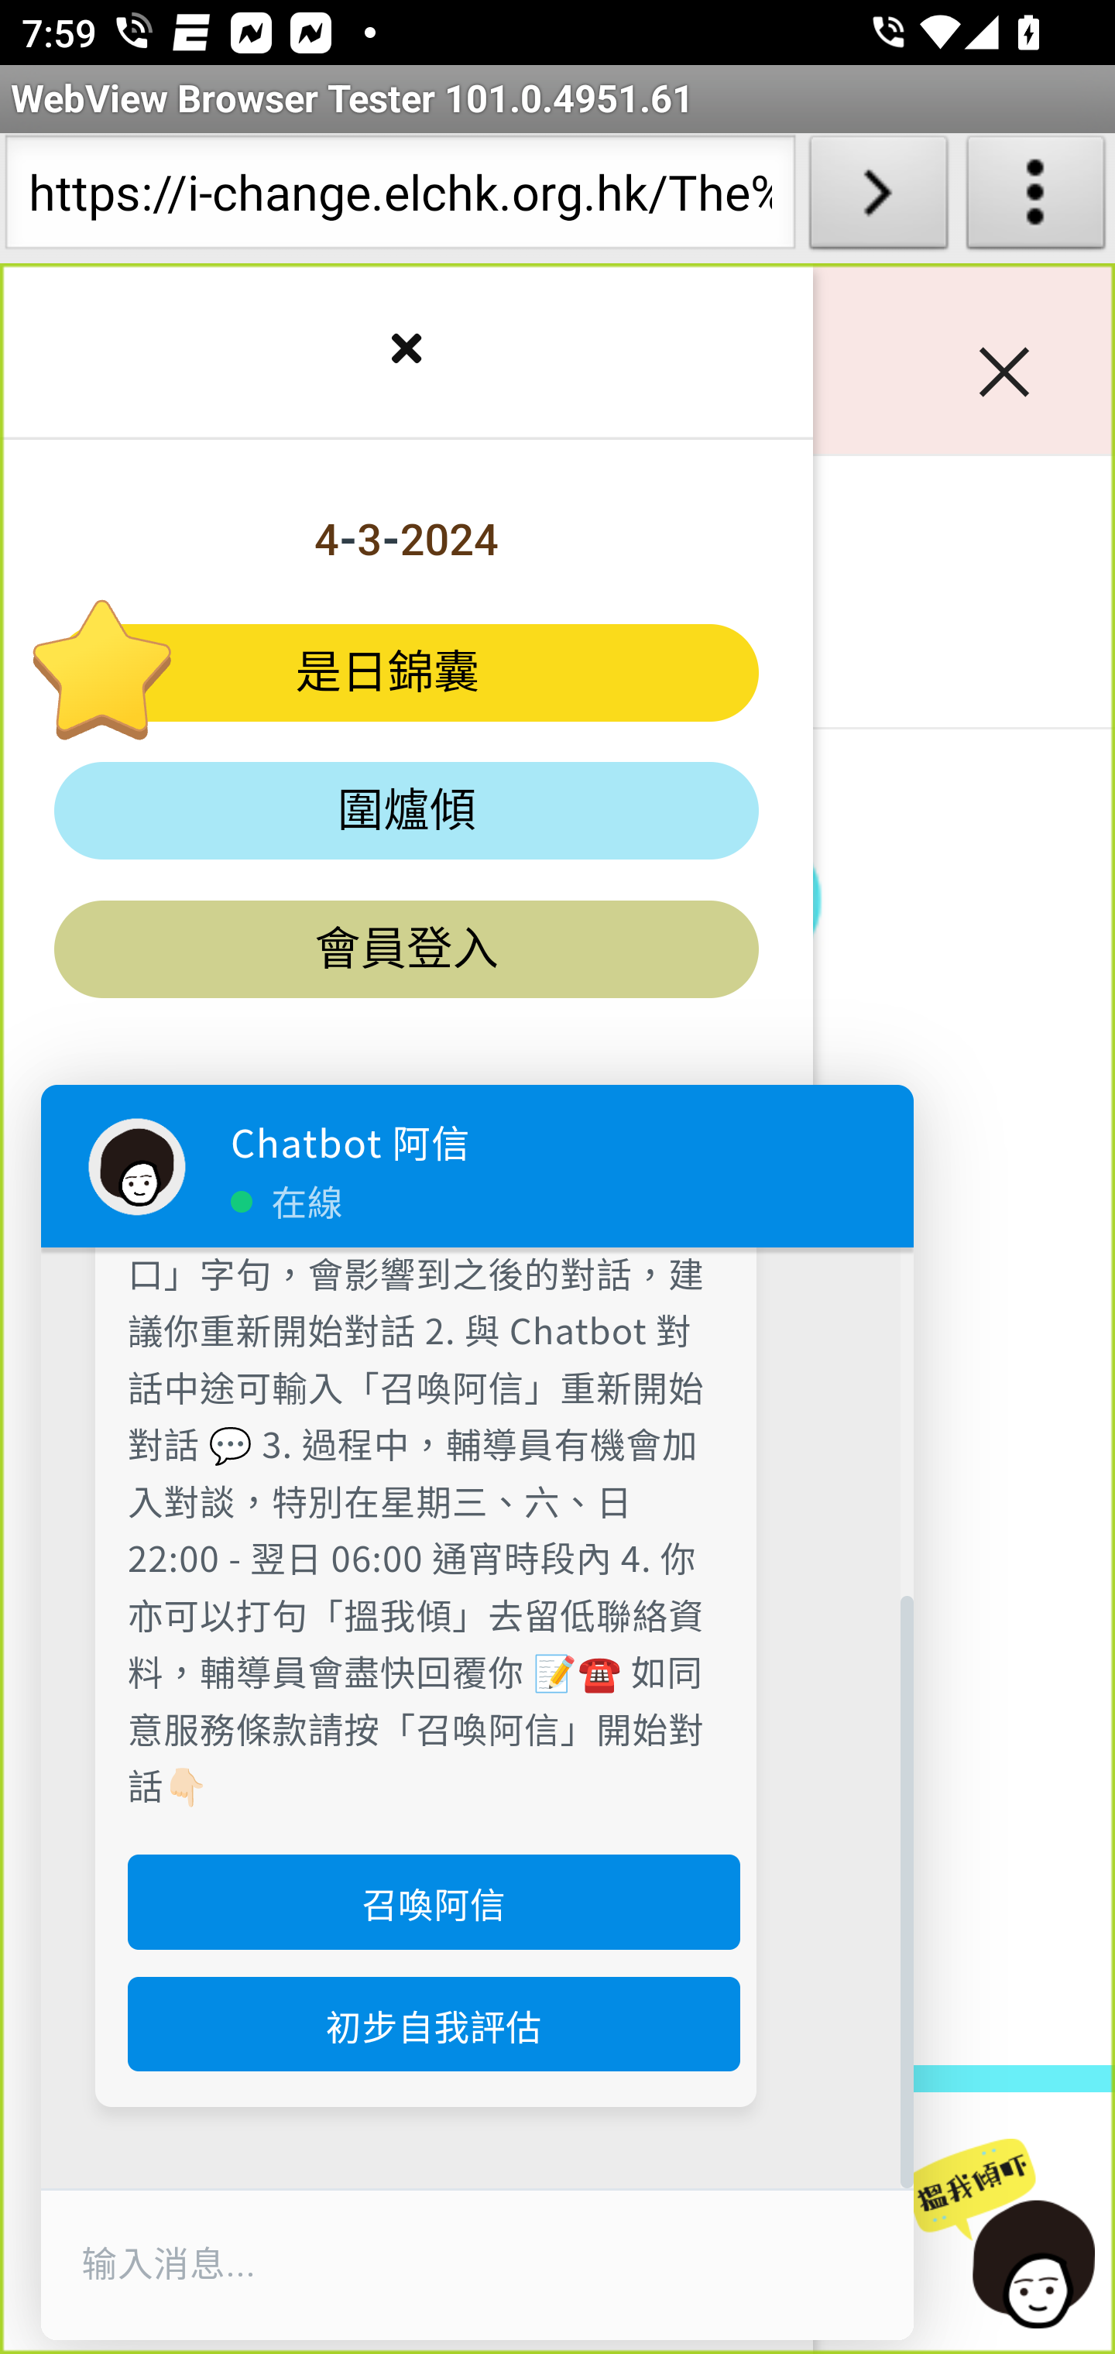  Describe the element at coordinates (1010, 2235) in the screenshot. I see `Chat Now` at that location.